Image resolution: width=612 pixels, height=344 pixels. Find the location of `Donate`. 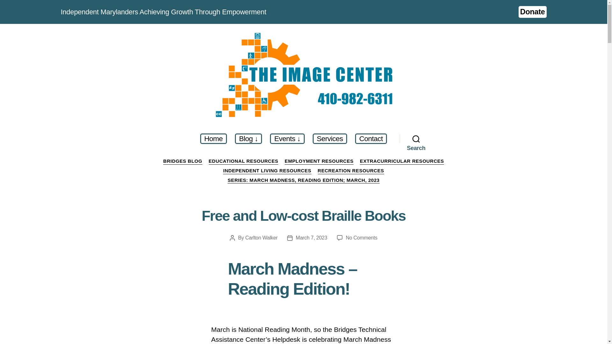

Donate is located at coordinates (532, 12).